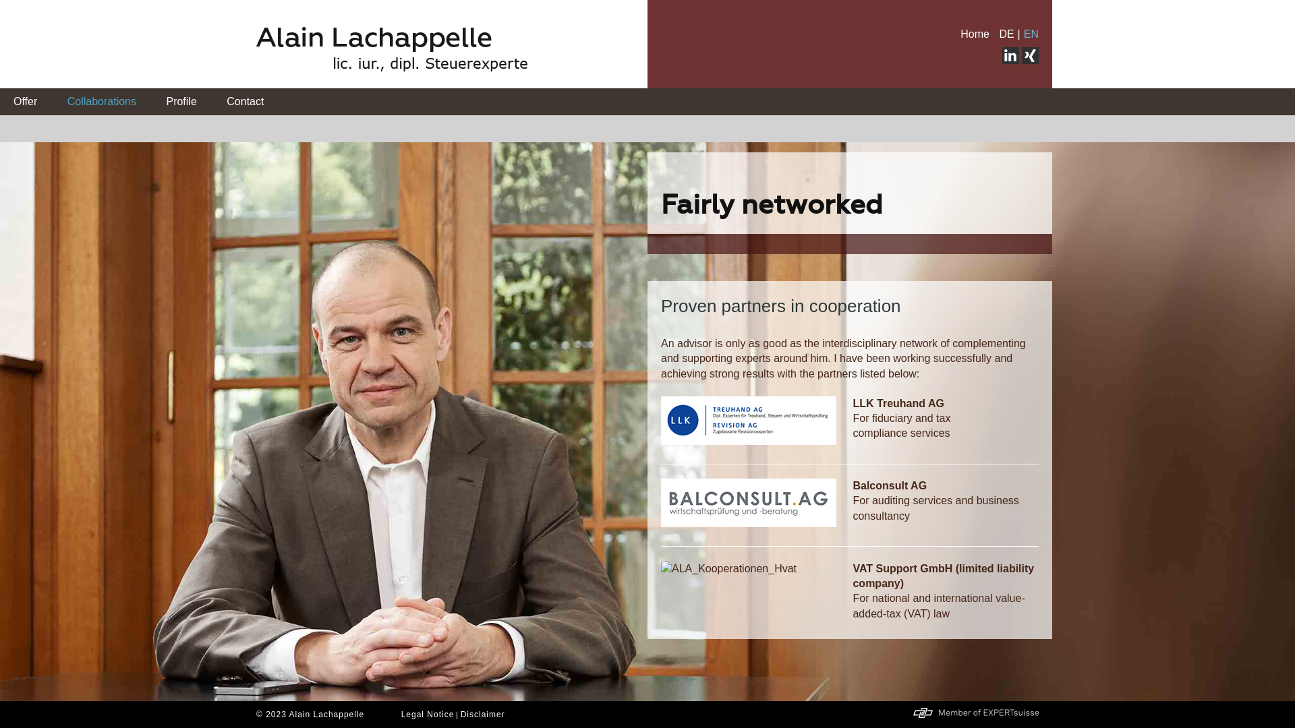 This screenshot has width=1295, height=728. I want to click on Offer, so click(26, 101).